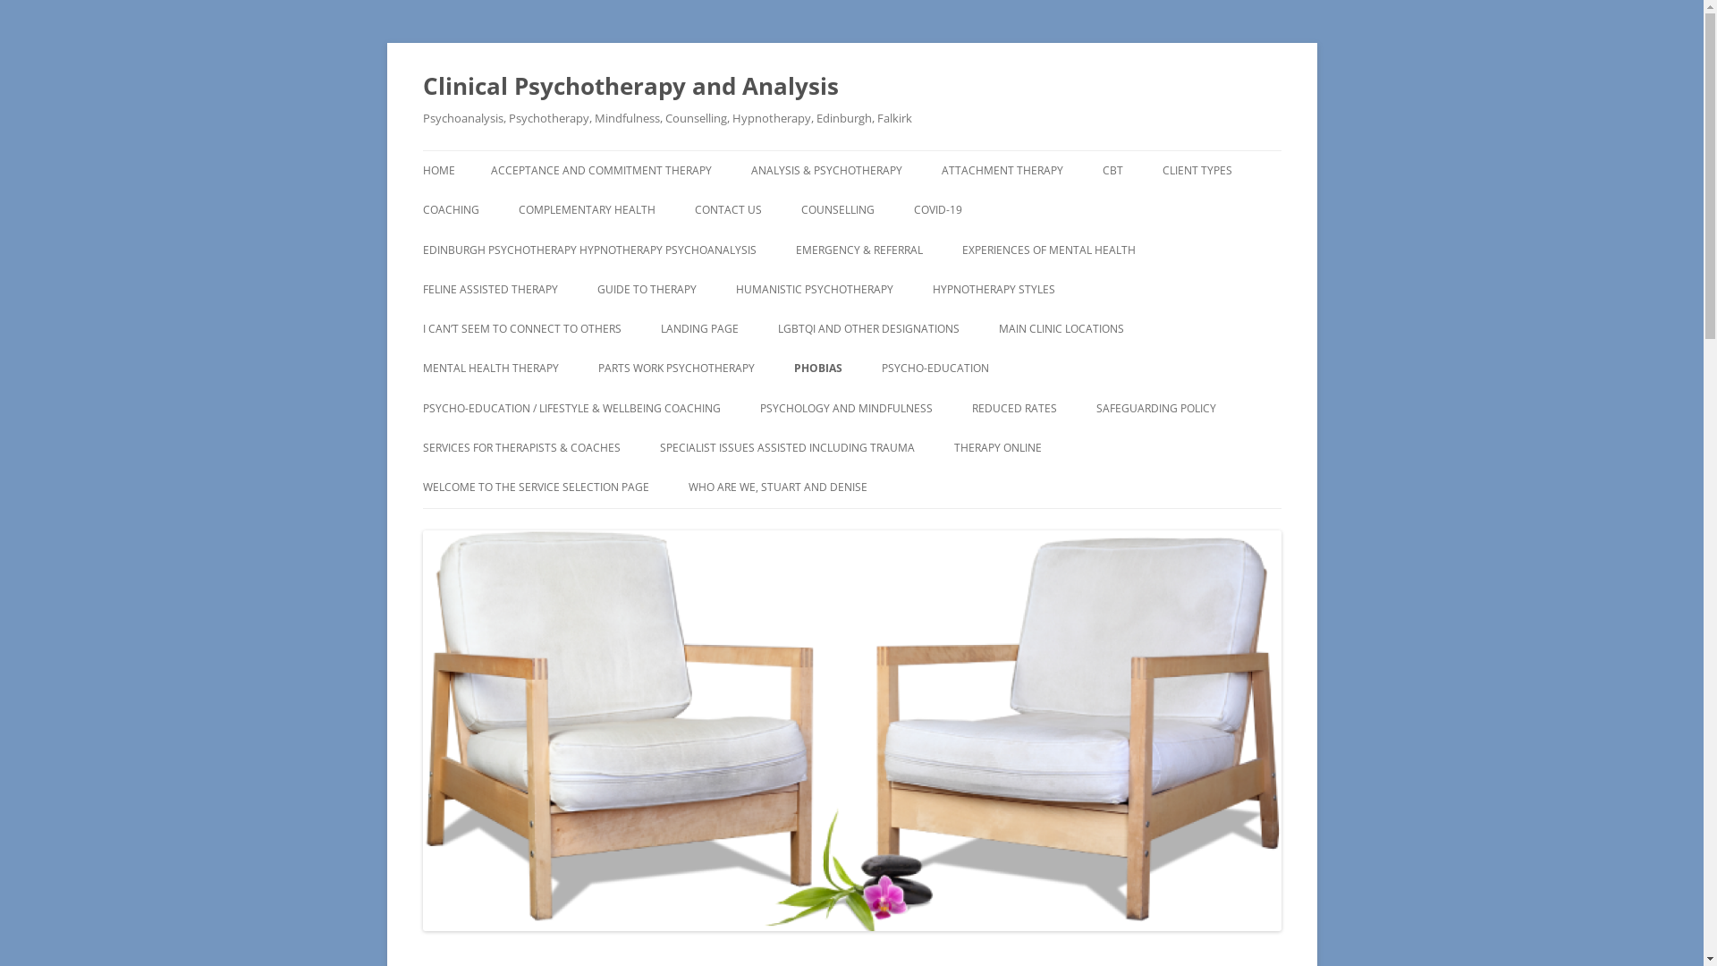 The image size is (1717, 966). I want to click on EDINBURGH PSYCHOTHERAPY HYPNOTHERAPY PSYCHOANALYSIS, so click(588, 250).